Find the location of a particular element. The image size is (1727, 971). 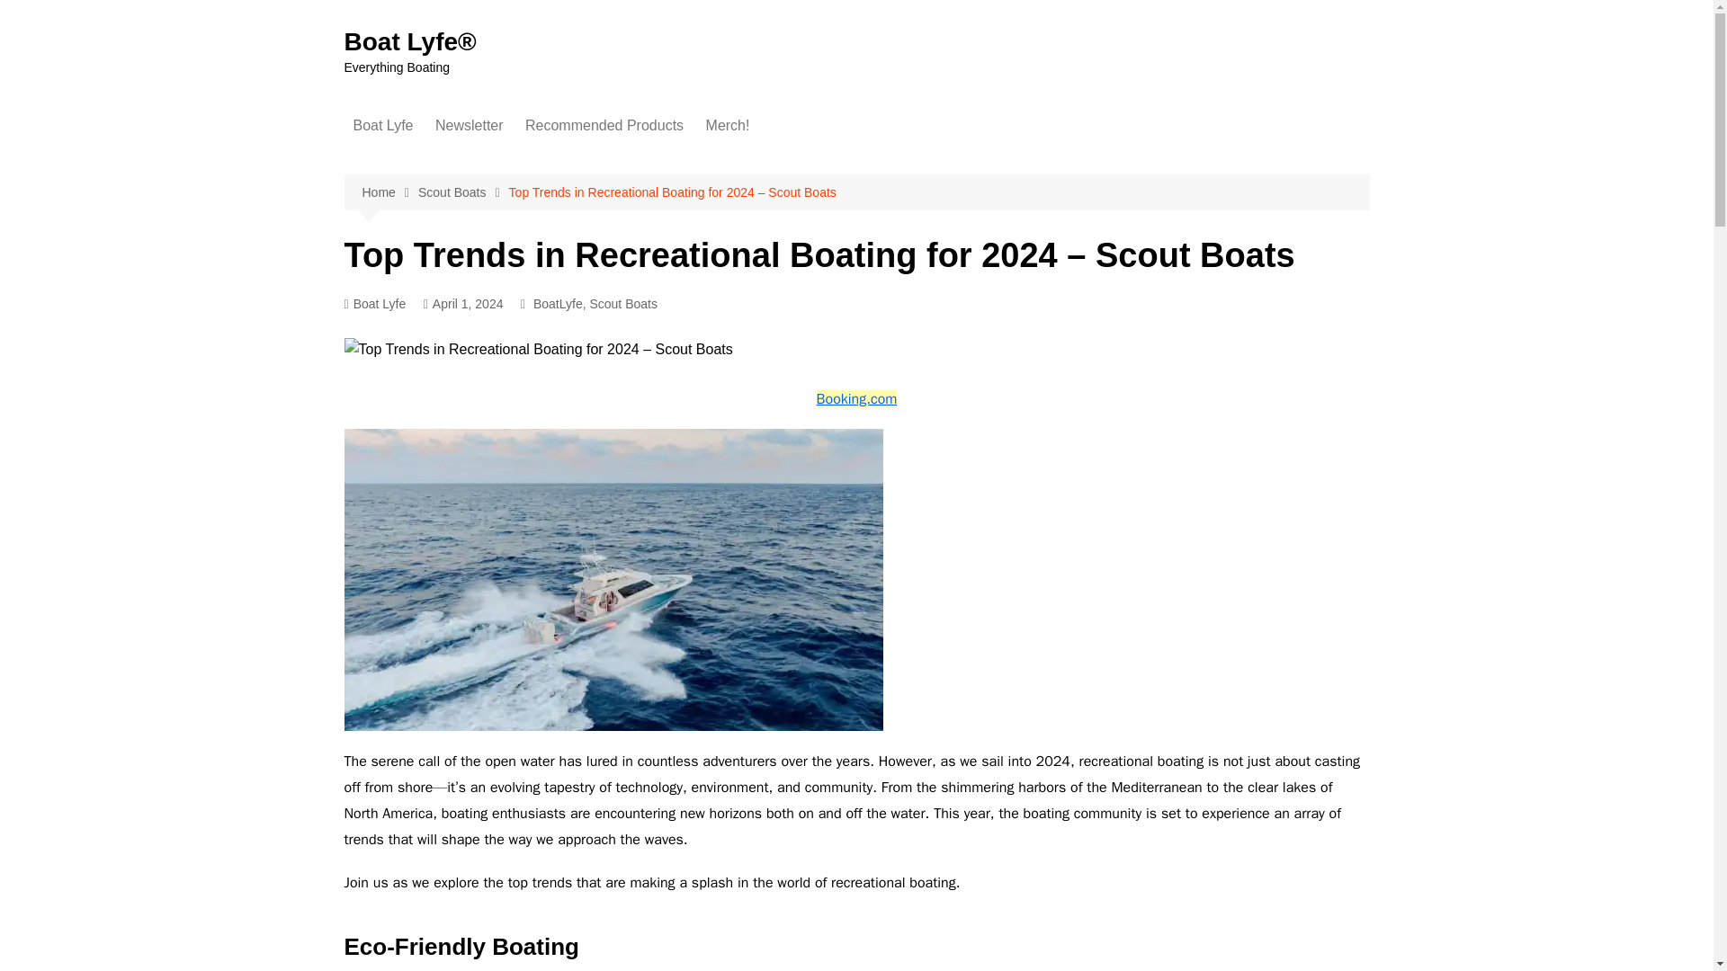

April 1, 2024 is located at coordinates (463, 304).